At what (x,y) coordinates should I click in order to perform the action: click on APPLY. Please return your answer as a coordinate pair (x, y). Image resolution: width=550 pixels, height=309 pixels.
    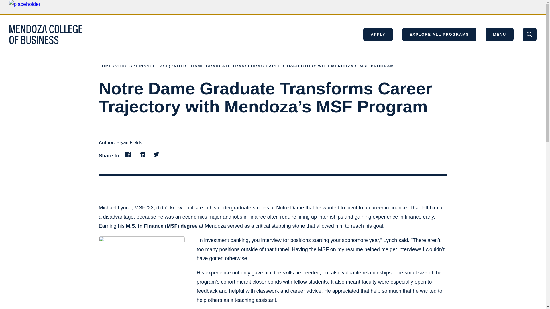
    Looking at the image, I should click on (378, 34).